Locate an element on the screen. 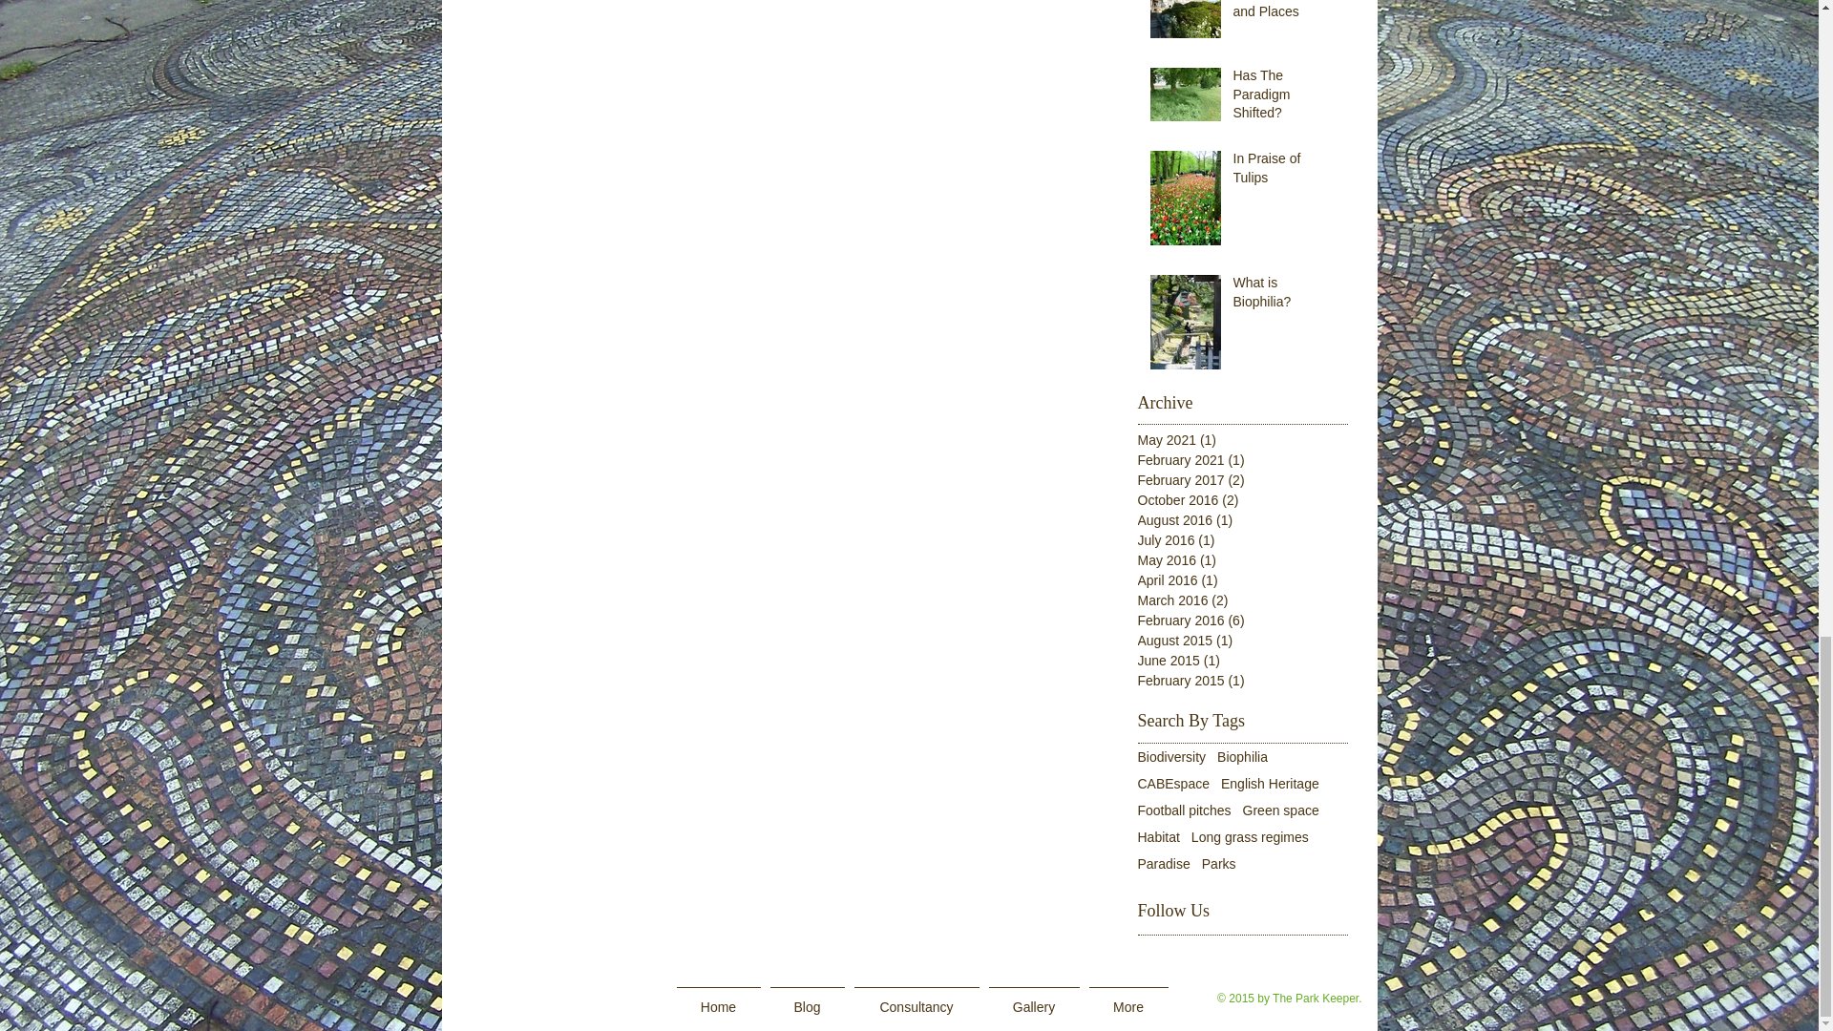 The image size is (1833, 1031). In Praise of Tulips is located at coordinates (1285, 172).